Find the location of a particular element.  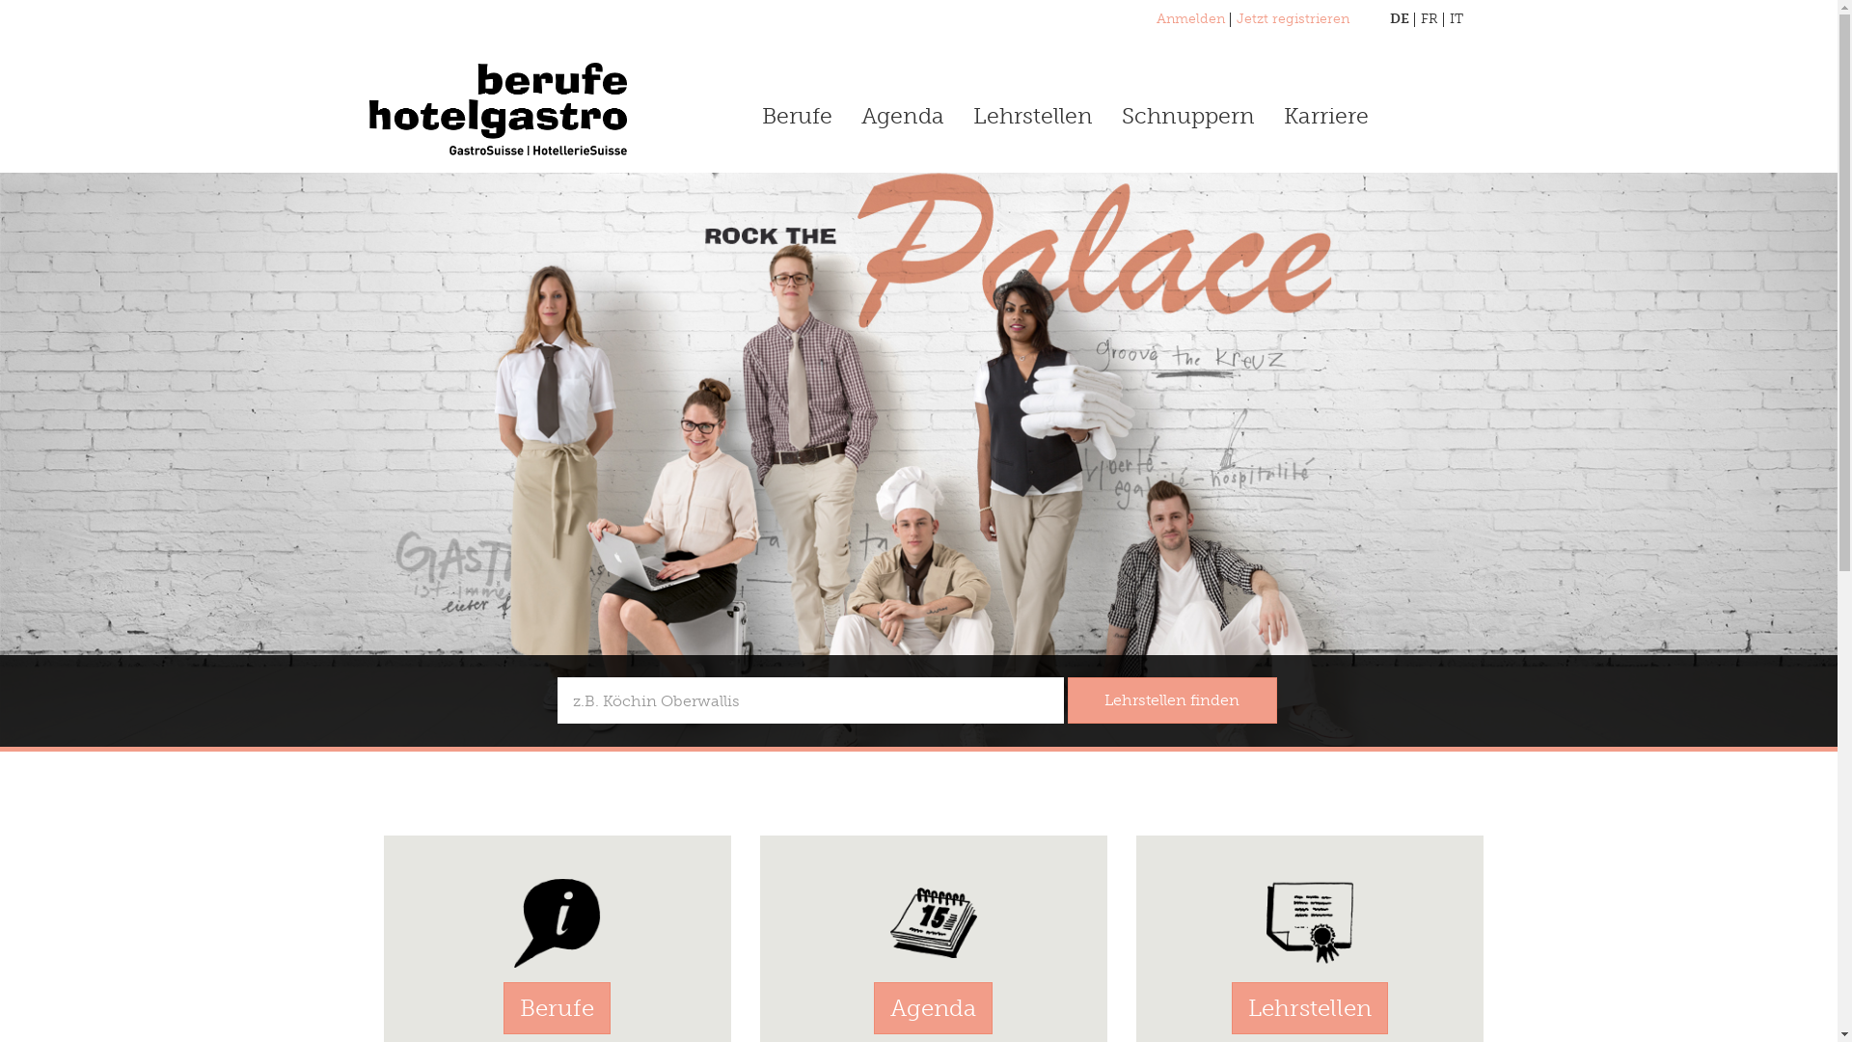

FR is located at coordinates (1429, 19).